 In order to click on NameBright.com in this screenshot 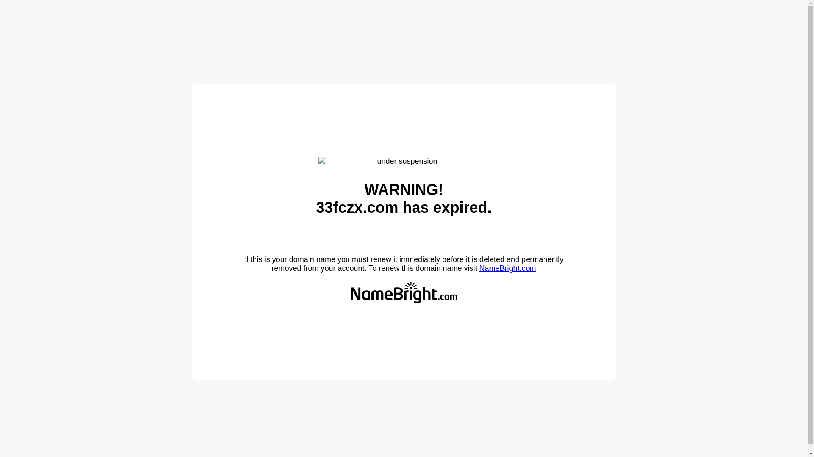, I will do `click(507, 268)`.